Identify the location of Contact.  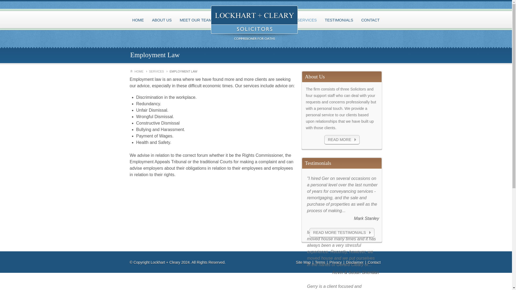
(375, 262).